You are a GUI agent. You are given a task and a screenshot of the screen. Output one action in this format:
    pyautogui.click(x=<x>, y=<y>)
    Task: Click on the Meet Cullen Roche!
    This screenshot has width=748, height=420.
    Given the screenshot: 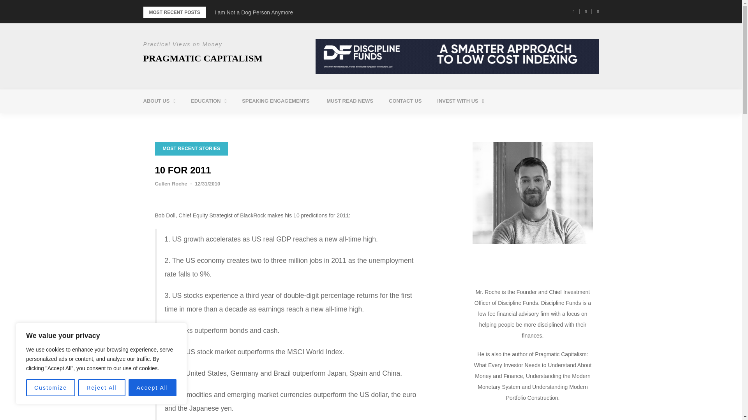 What is the action you would take?
    pyautogui.click(x=188, y=121)
    